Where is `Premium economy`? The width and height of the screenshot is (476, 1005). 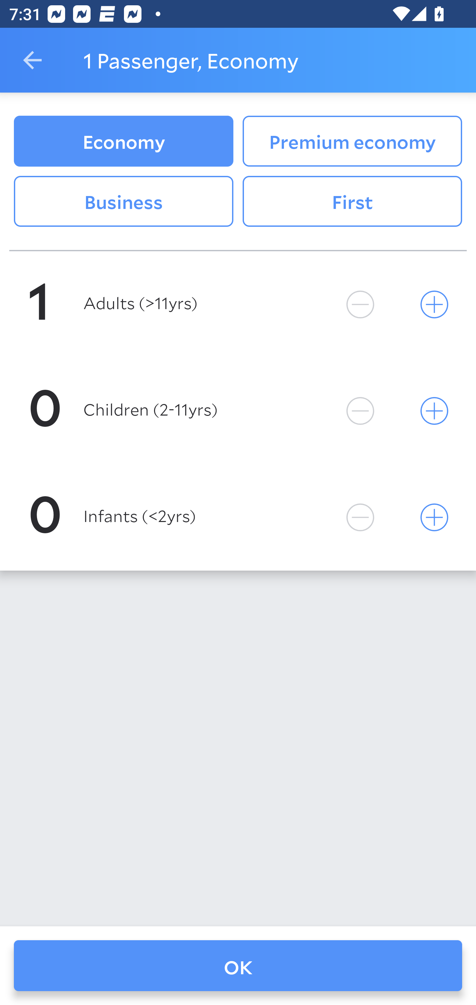
Premium economy is located at coordinates (352, 141).